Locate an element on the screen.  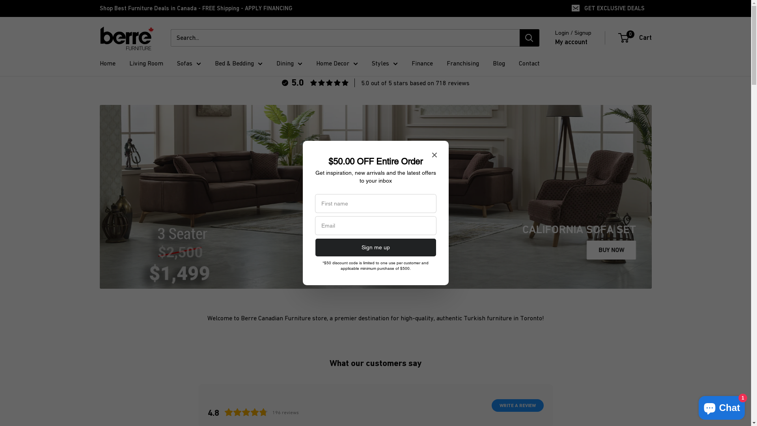
Bed & Bedding is located at coordinates (238, 64).